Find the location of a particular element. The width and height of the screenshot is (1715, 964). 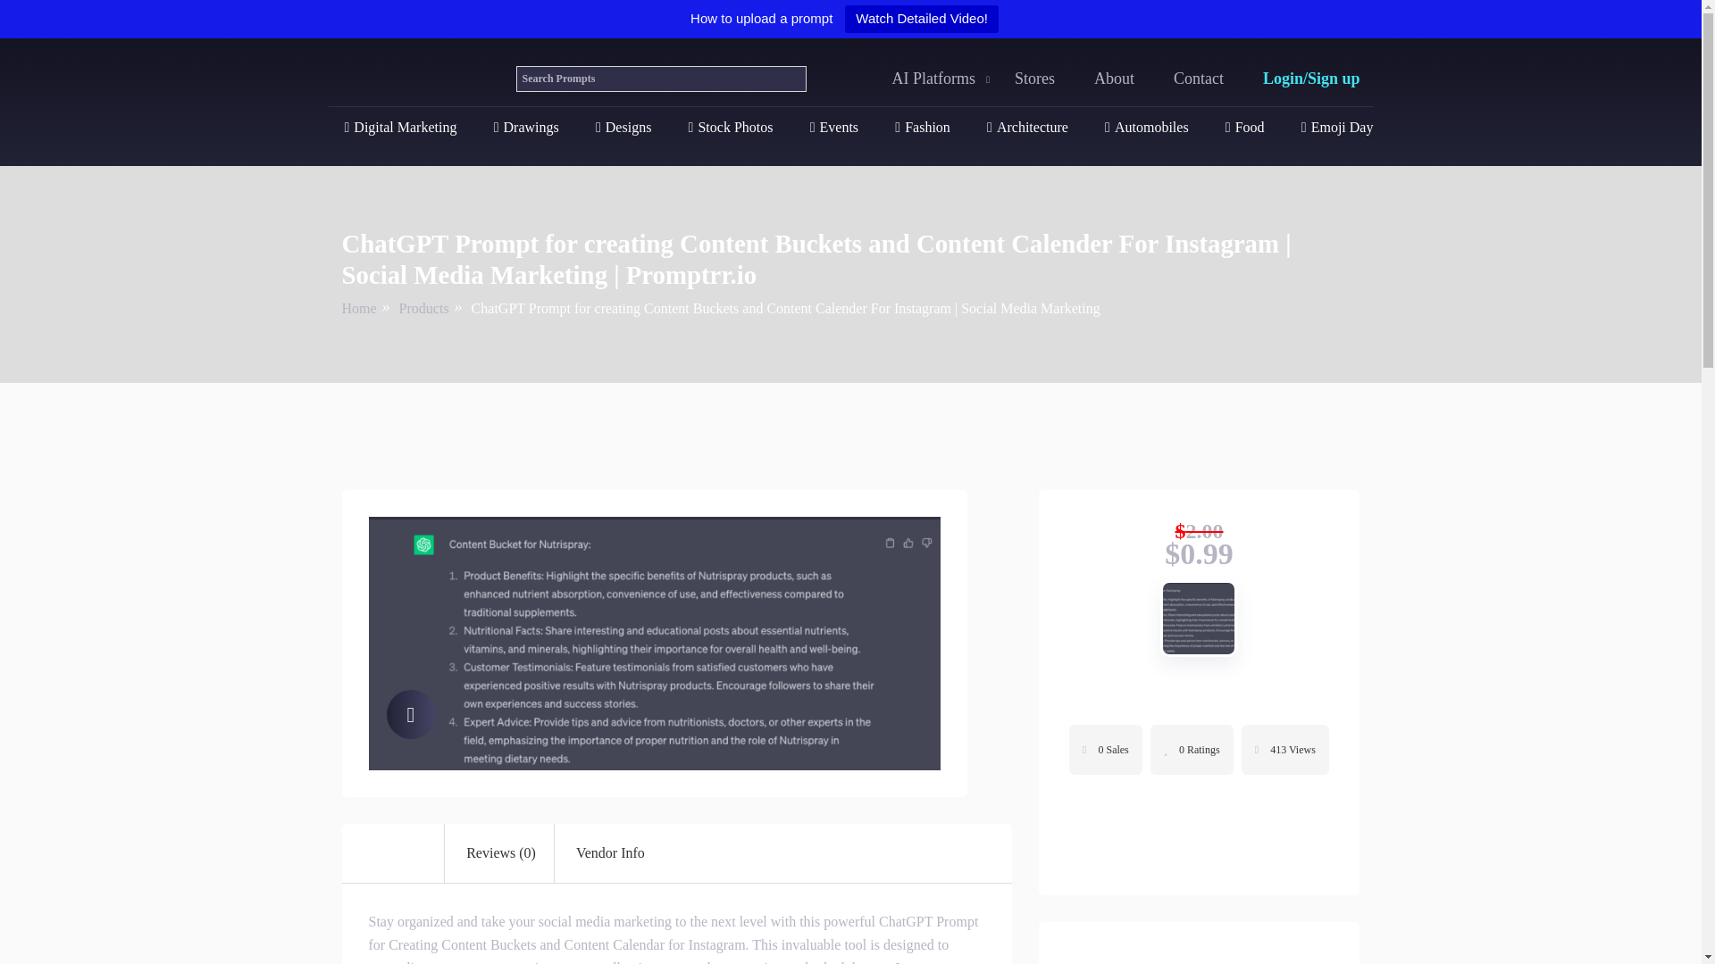

Designs is located at coordinates (623, 127).